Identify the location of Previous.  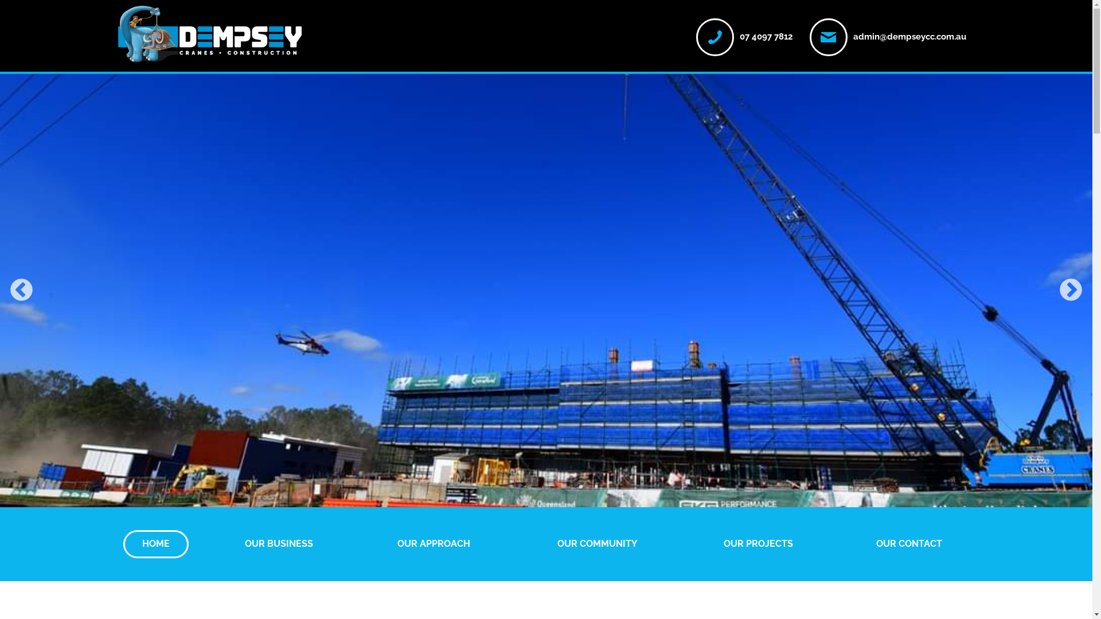
(22, 291).